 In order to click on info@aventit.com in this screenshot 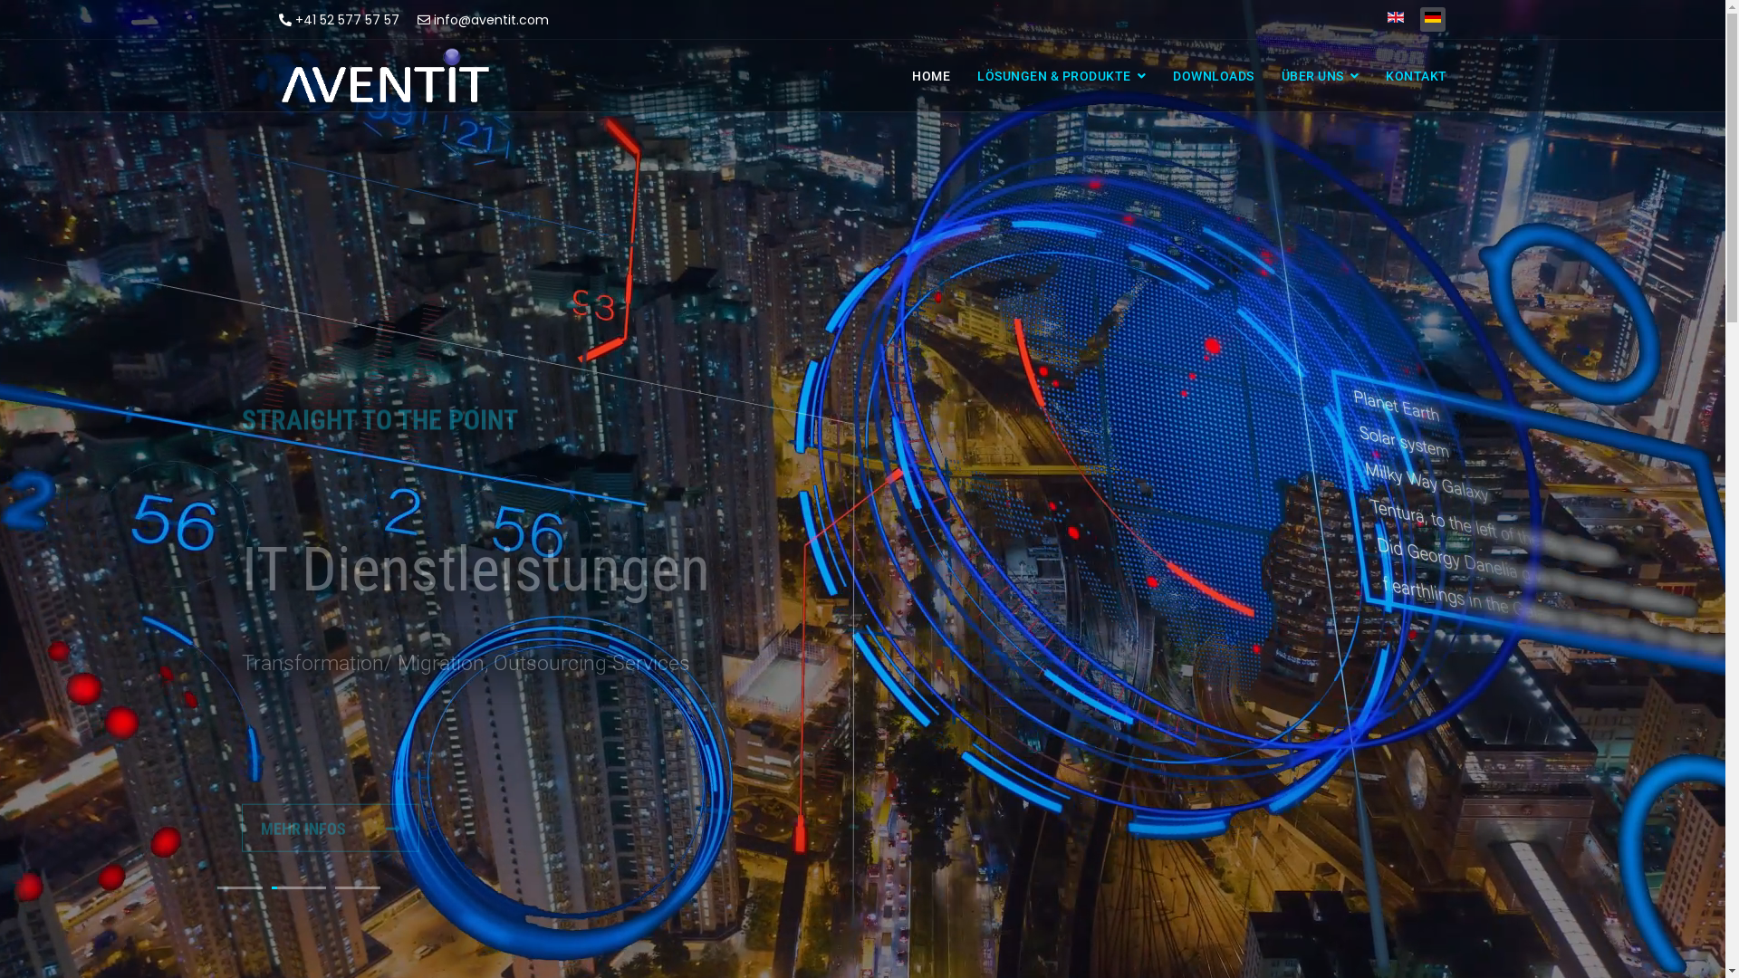, I will do `click(491, 20)`.